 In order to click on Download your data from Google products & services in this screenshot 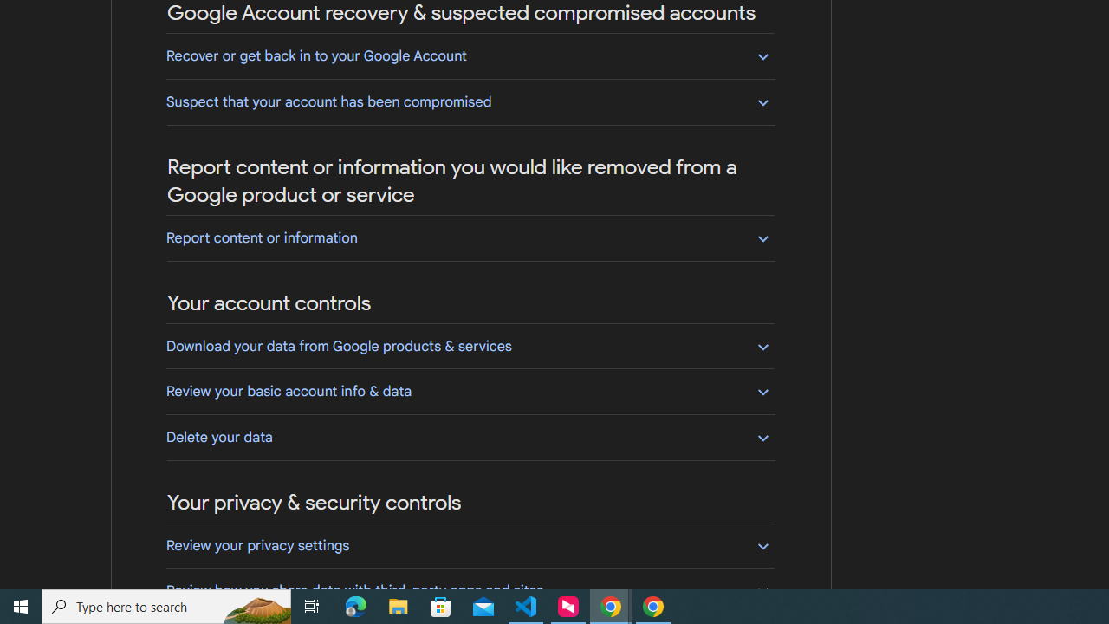, I will do `click(470, 346)`.